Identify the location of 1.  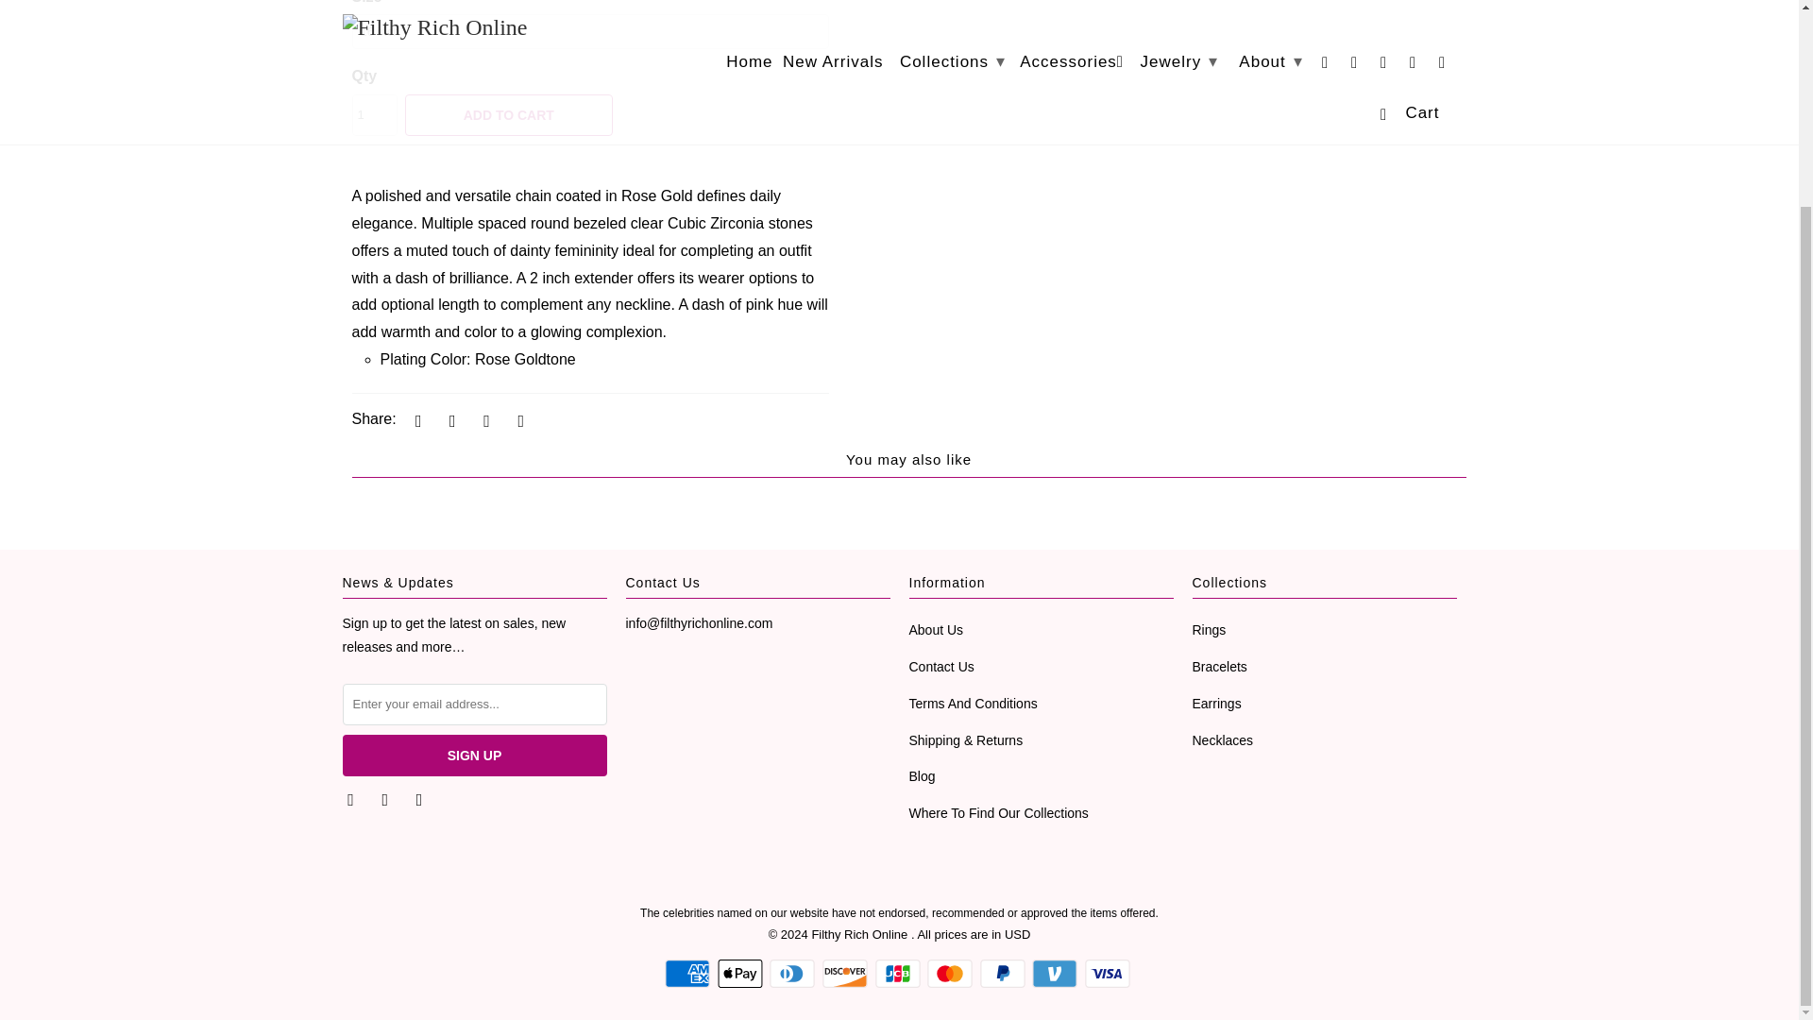
(374, 115).